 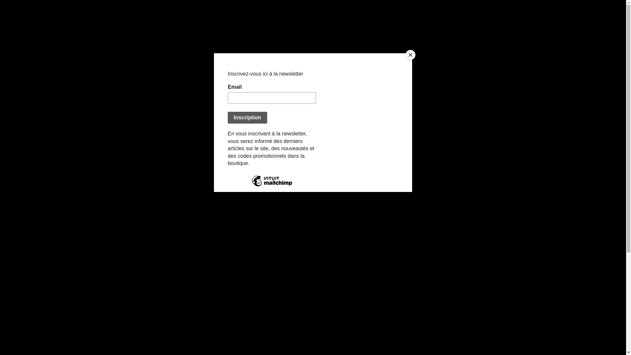 What do you see at coordinates (233, 216) in the screenshot?
I see `Recherche :` at bounding box center [233, 216].